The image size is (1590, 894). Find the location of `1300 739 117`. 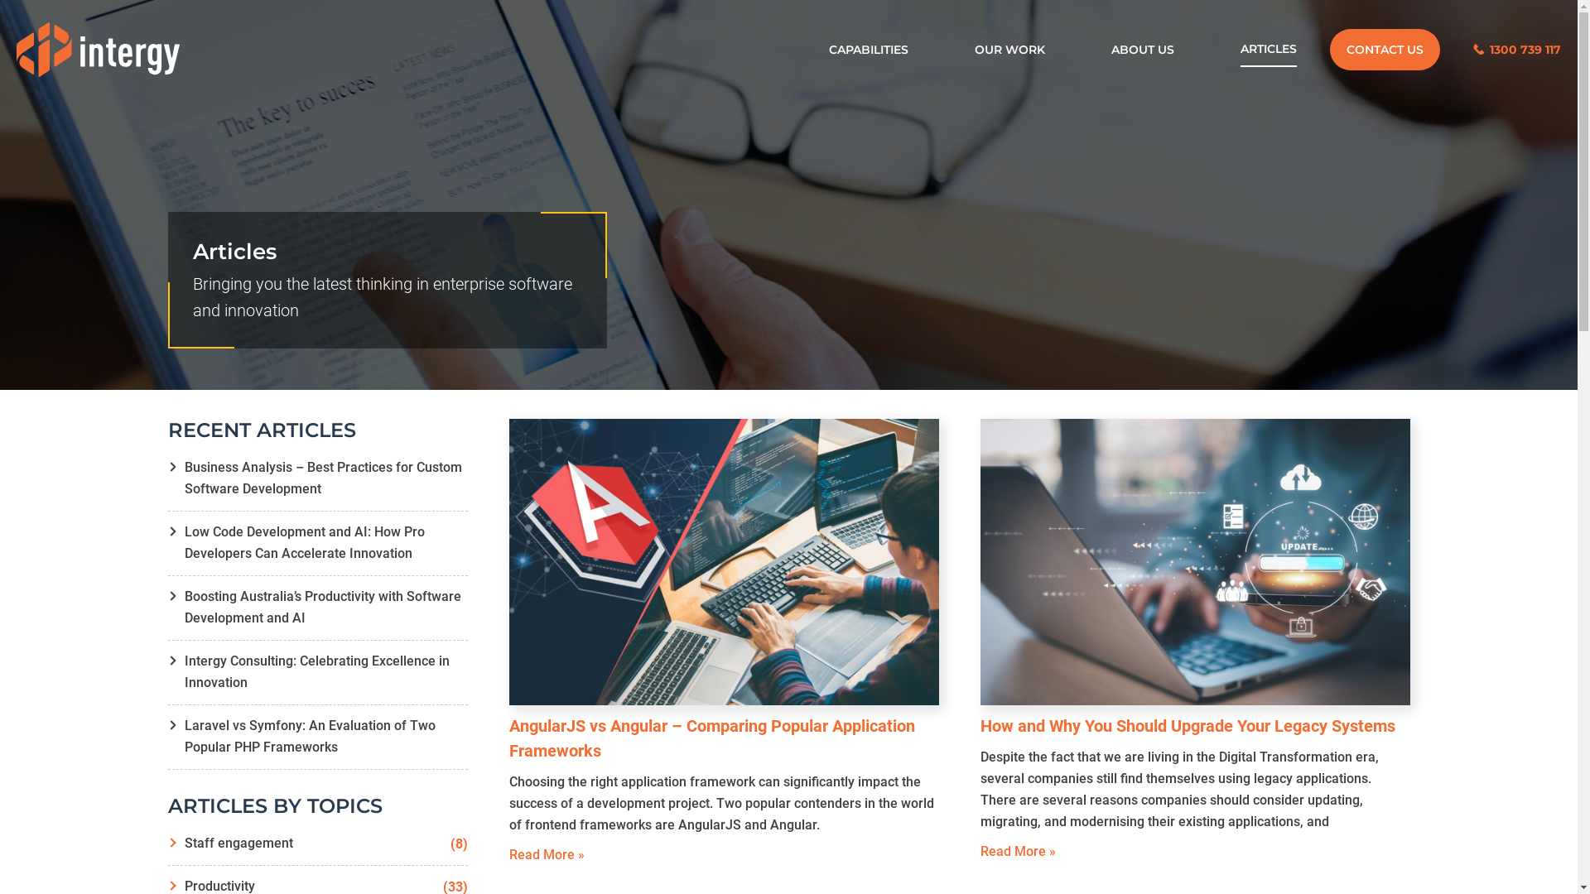

1300 739 117 is located at coordinates (1517, 50).